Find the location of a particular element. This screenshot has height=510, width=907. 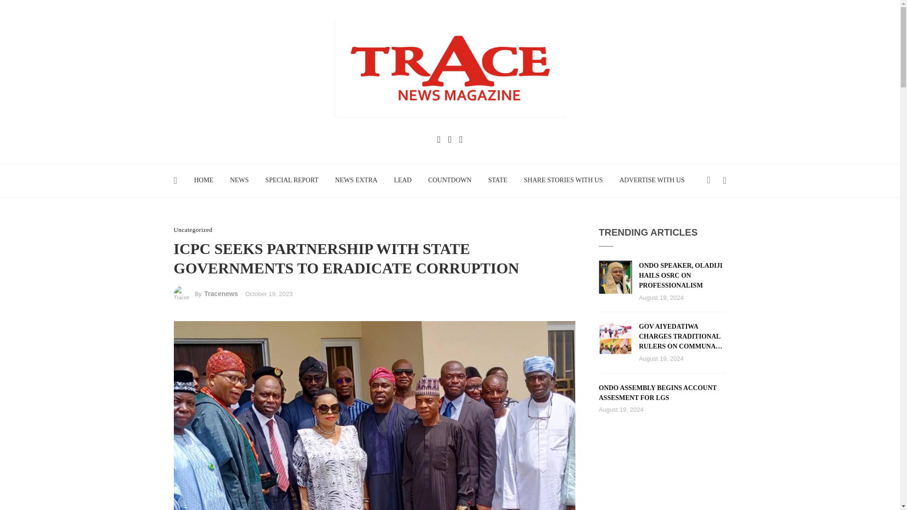

NEWS EXTRA is located at coordinates (356, 180).